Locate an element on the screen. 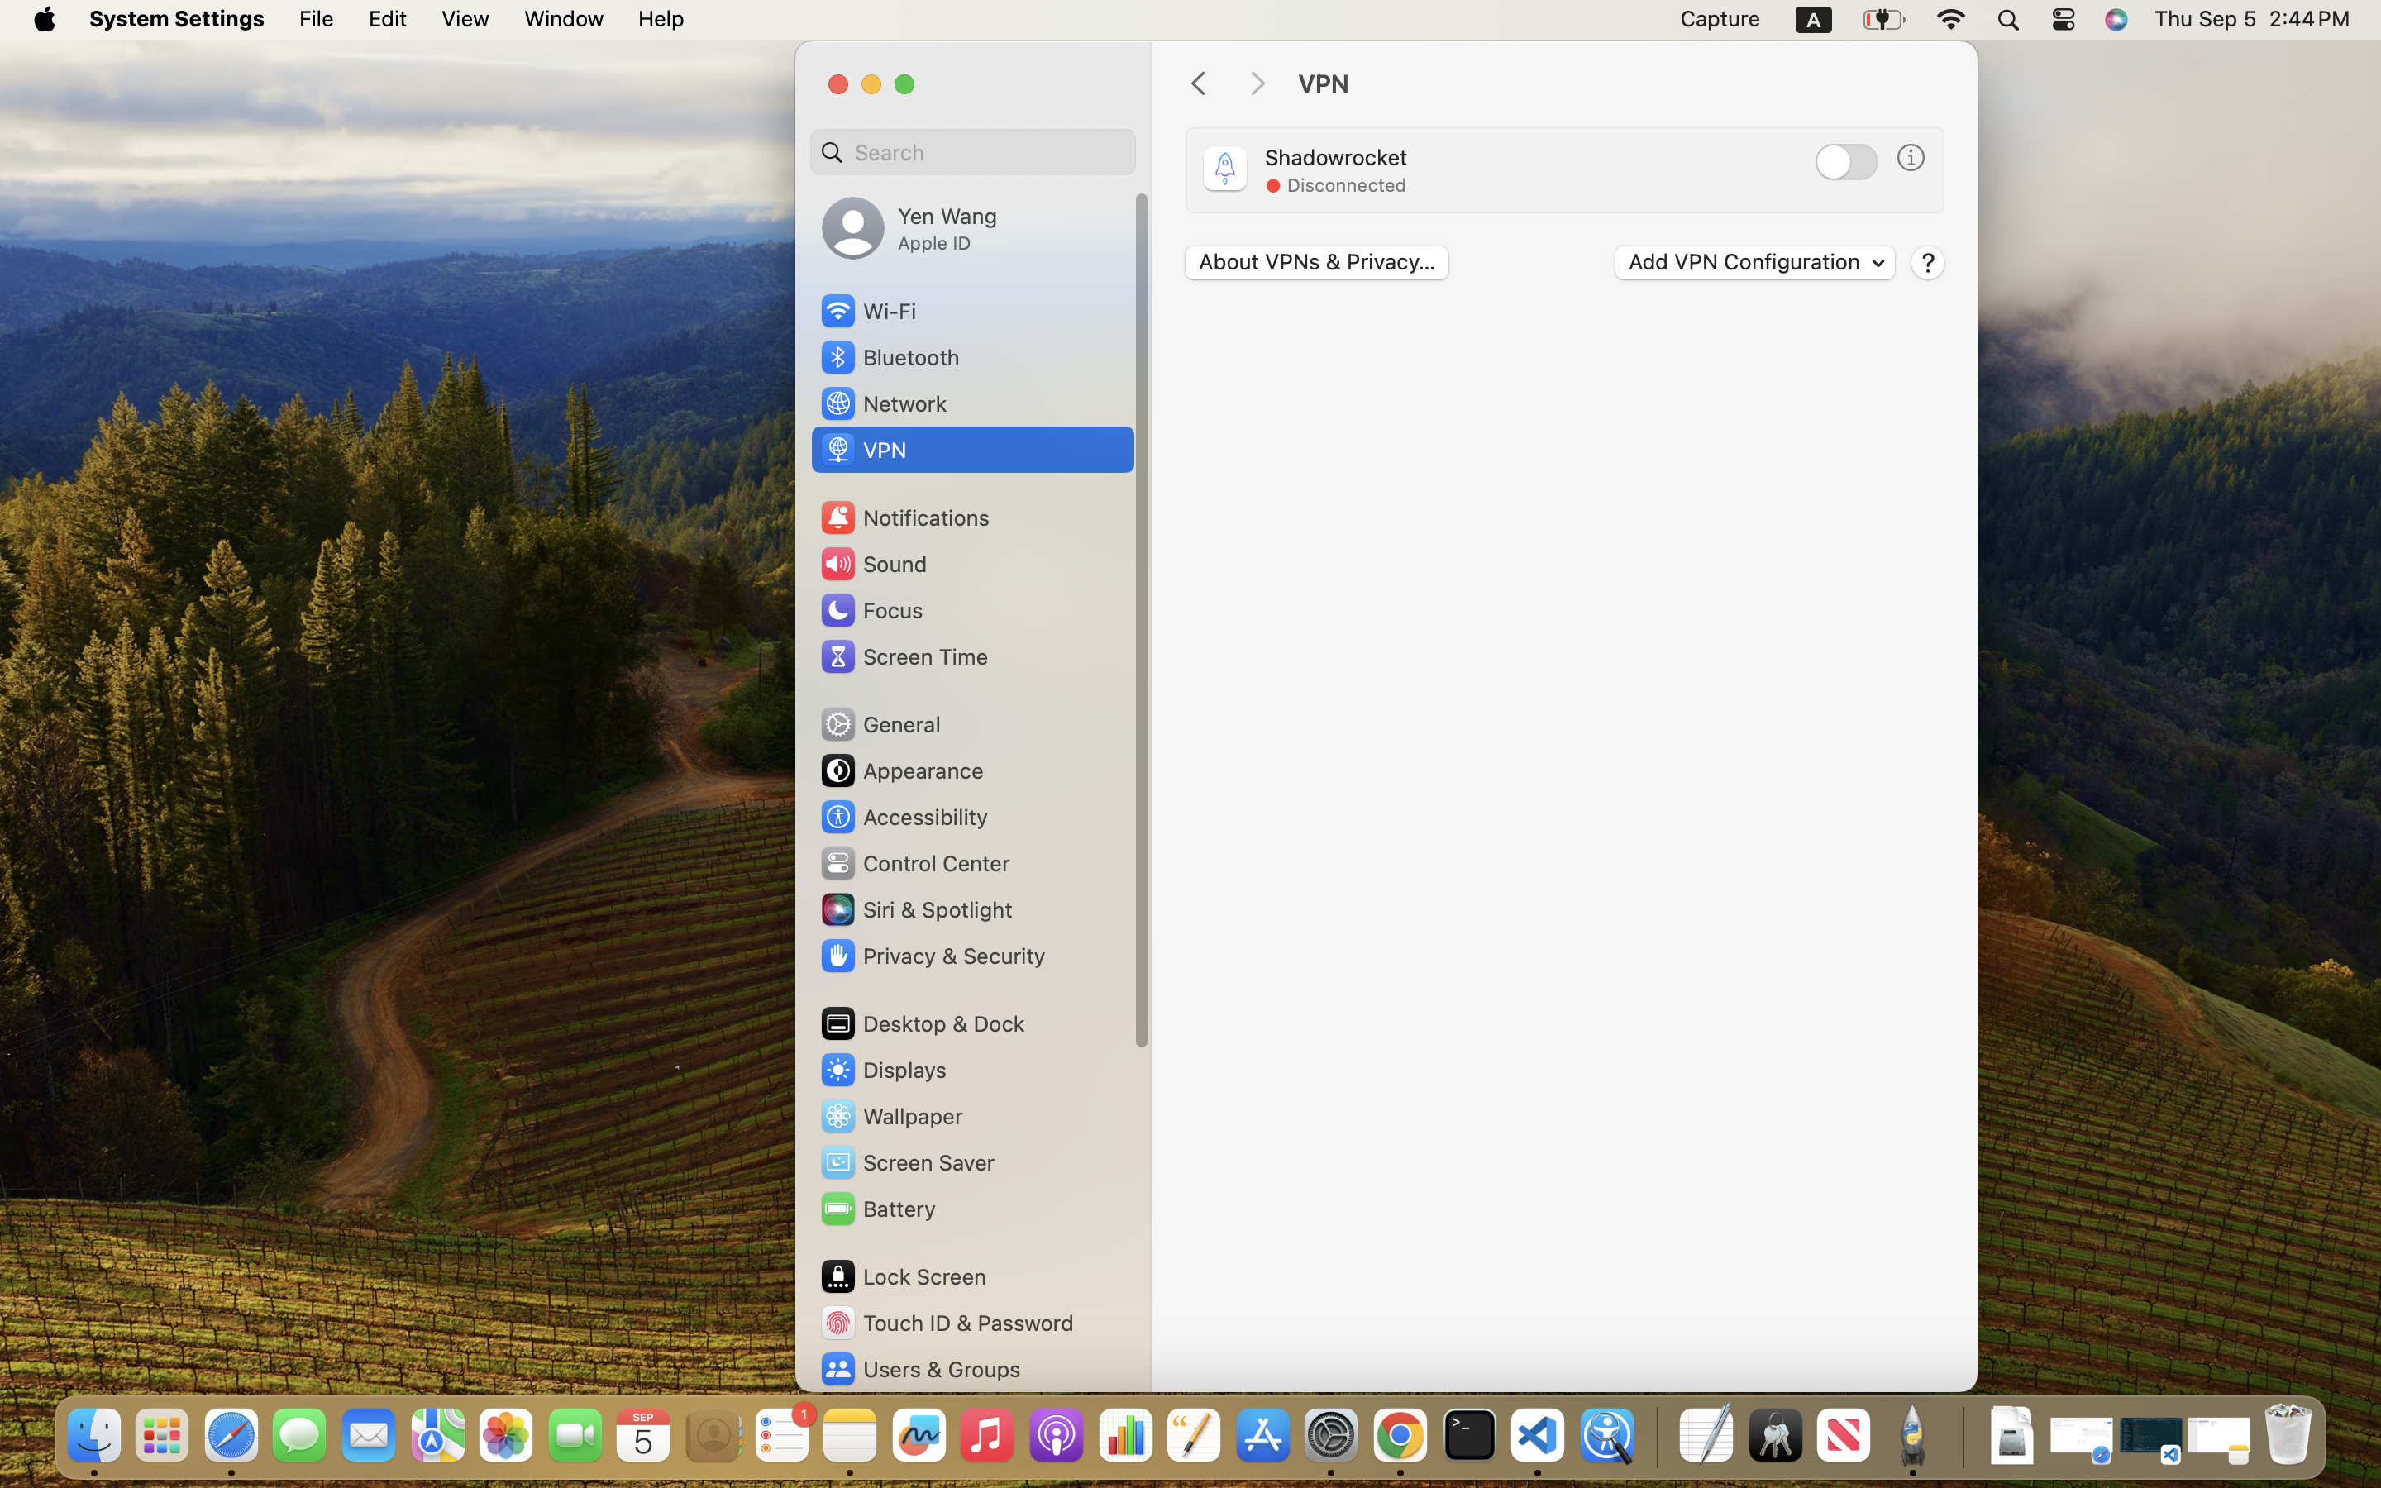 The width and height of the screenshot is (2381, 1488). Appearance is located at coordinates (901, 770).